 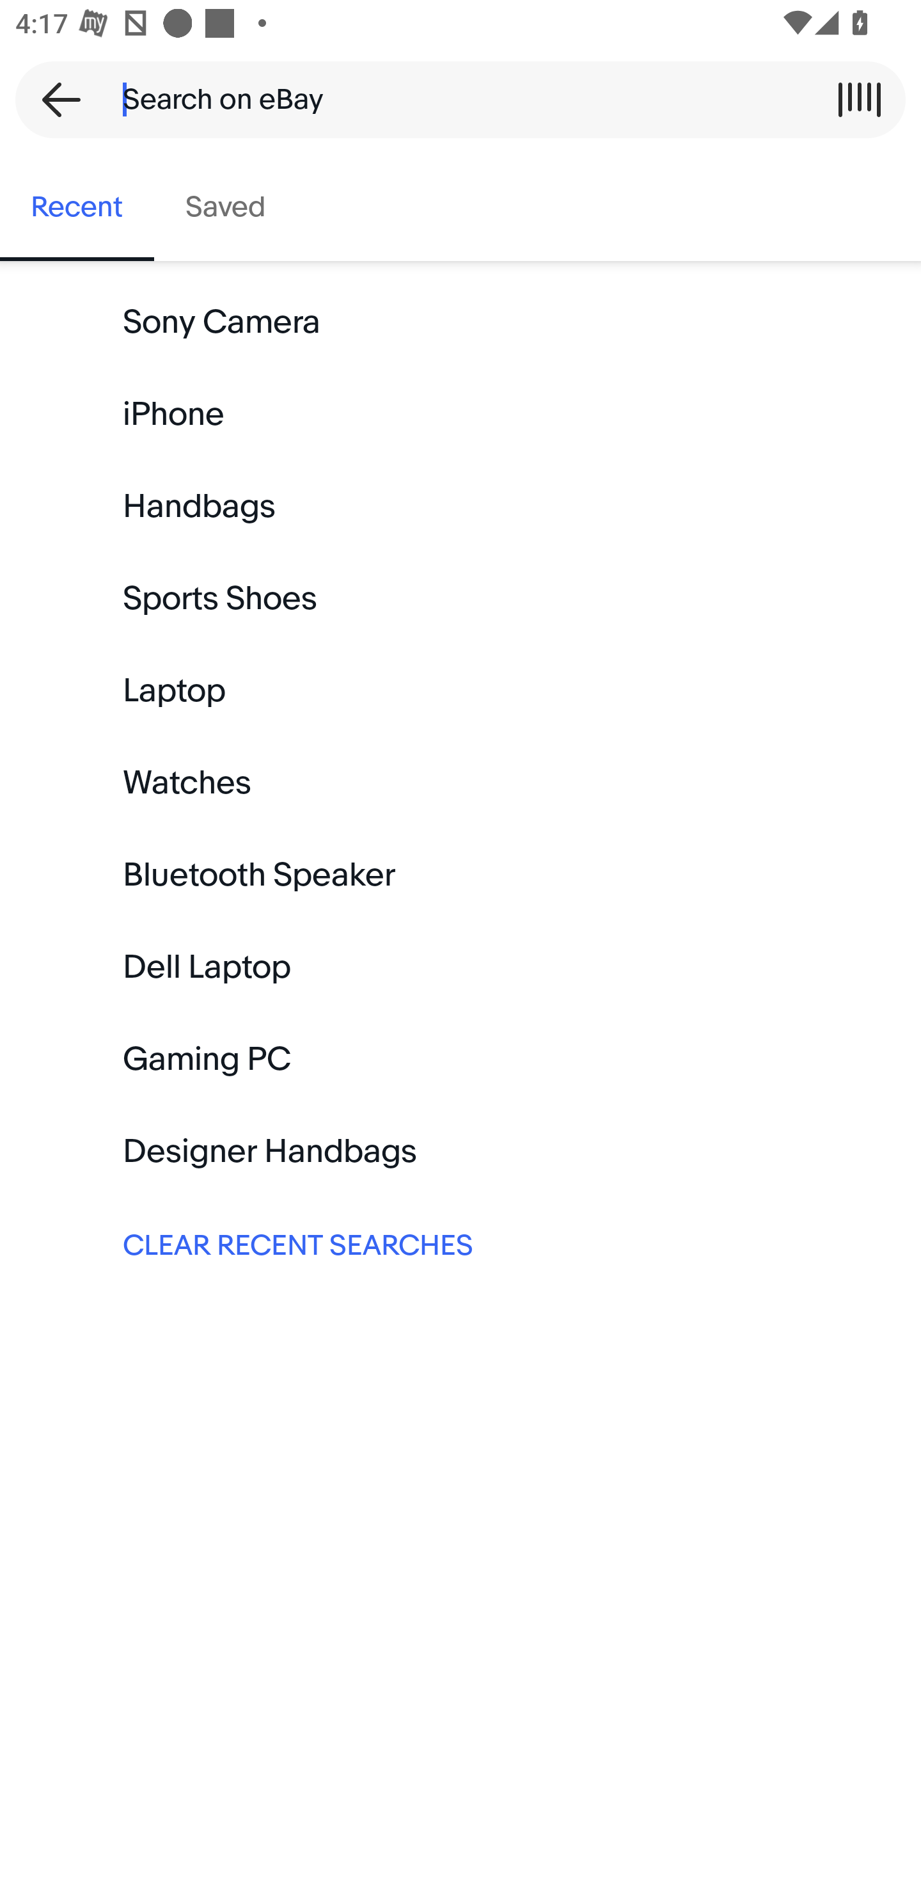 I want to click on Scan a barcode, so click(x=859, y=99).